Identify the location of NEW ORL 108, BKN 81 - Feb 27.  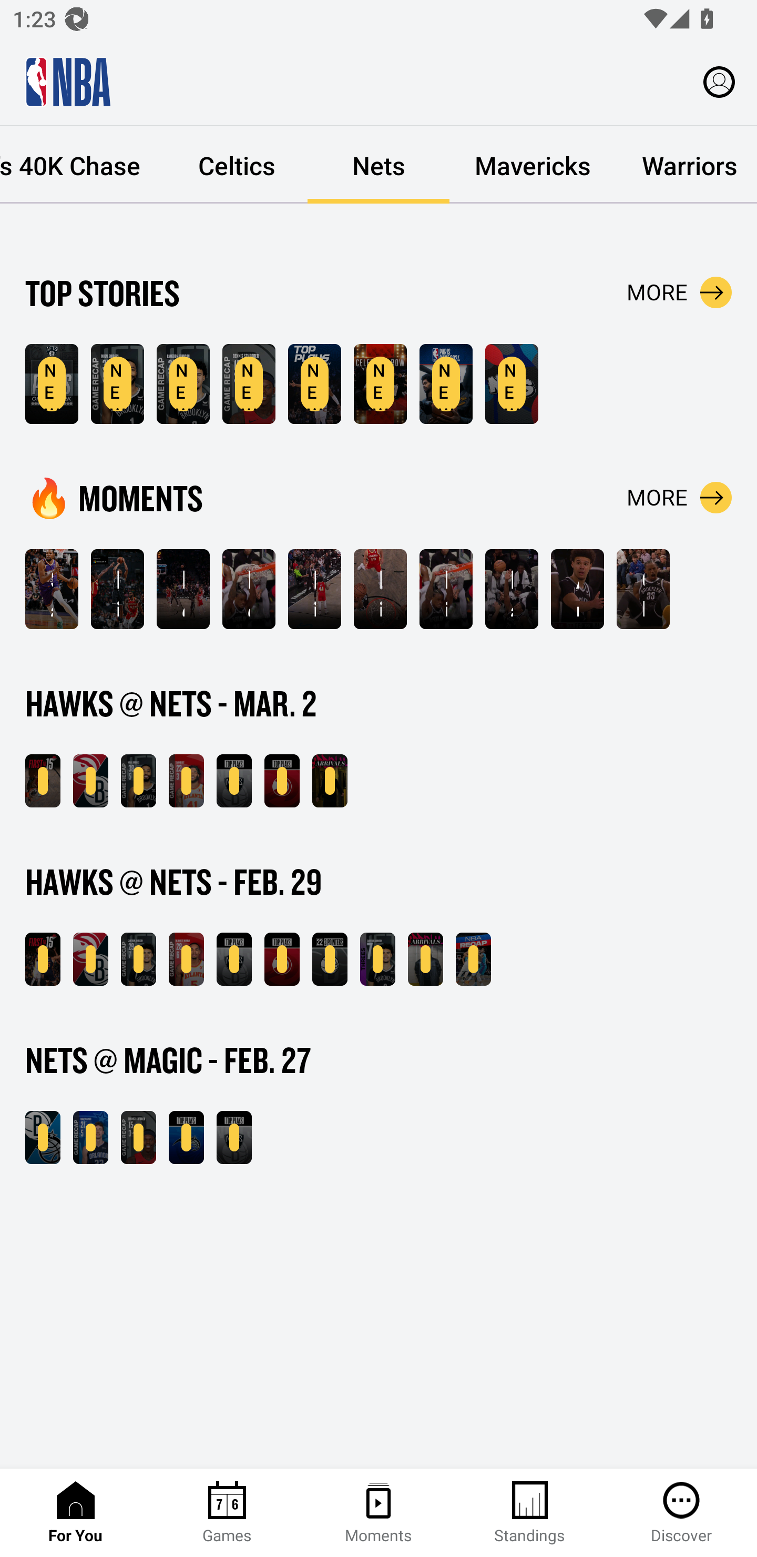
(43, 1138).